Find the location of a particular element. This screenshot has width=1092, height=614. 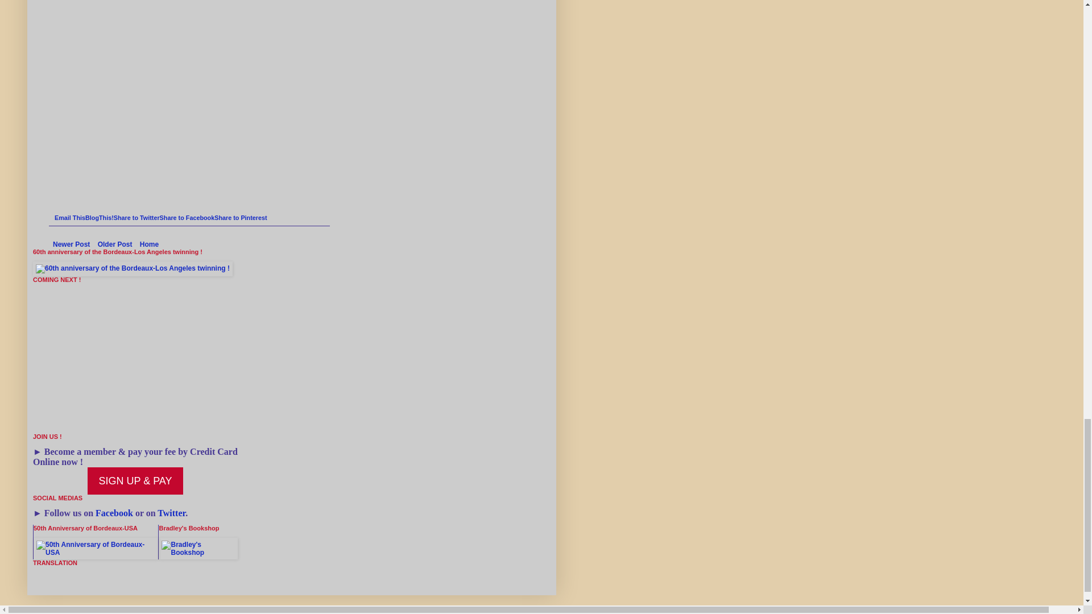

Home is located at coordinates (149, 244).